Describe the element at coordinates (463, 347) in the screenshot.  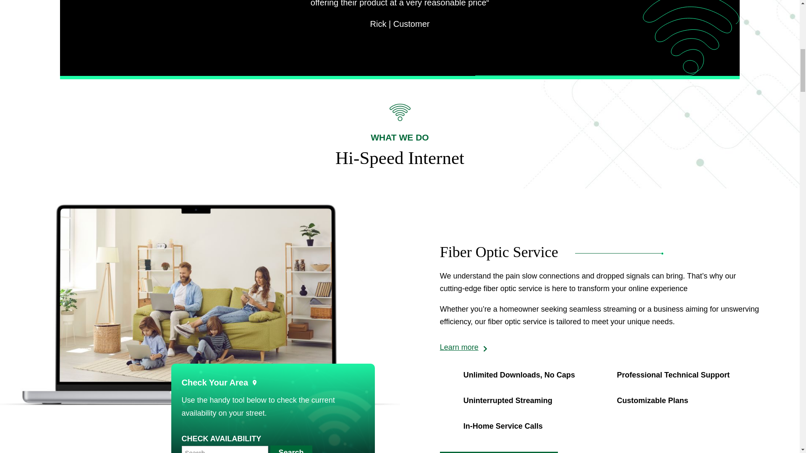
I see `Learn more` at that location.